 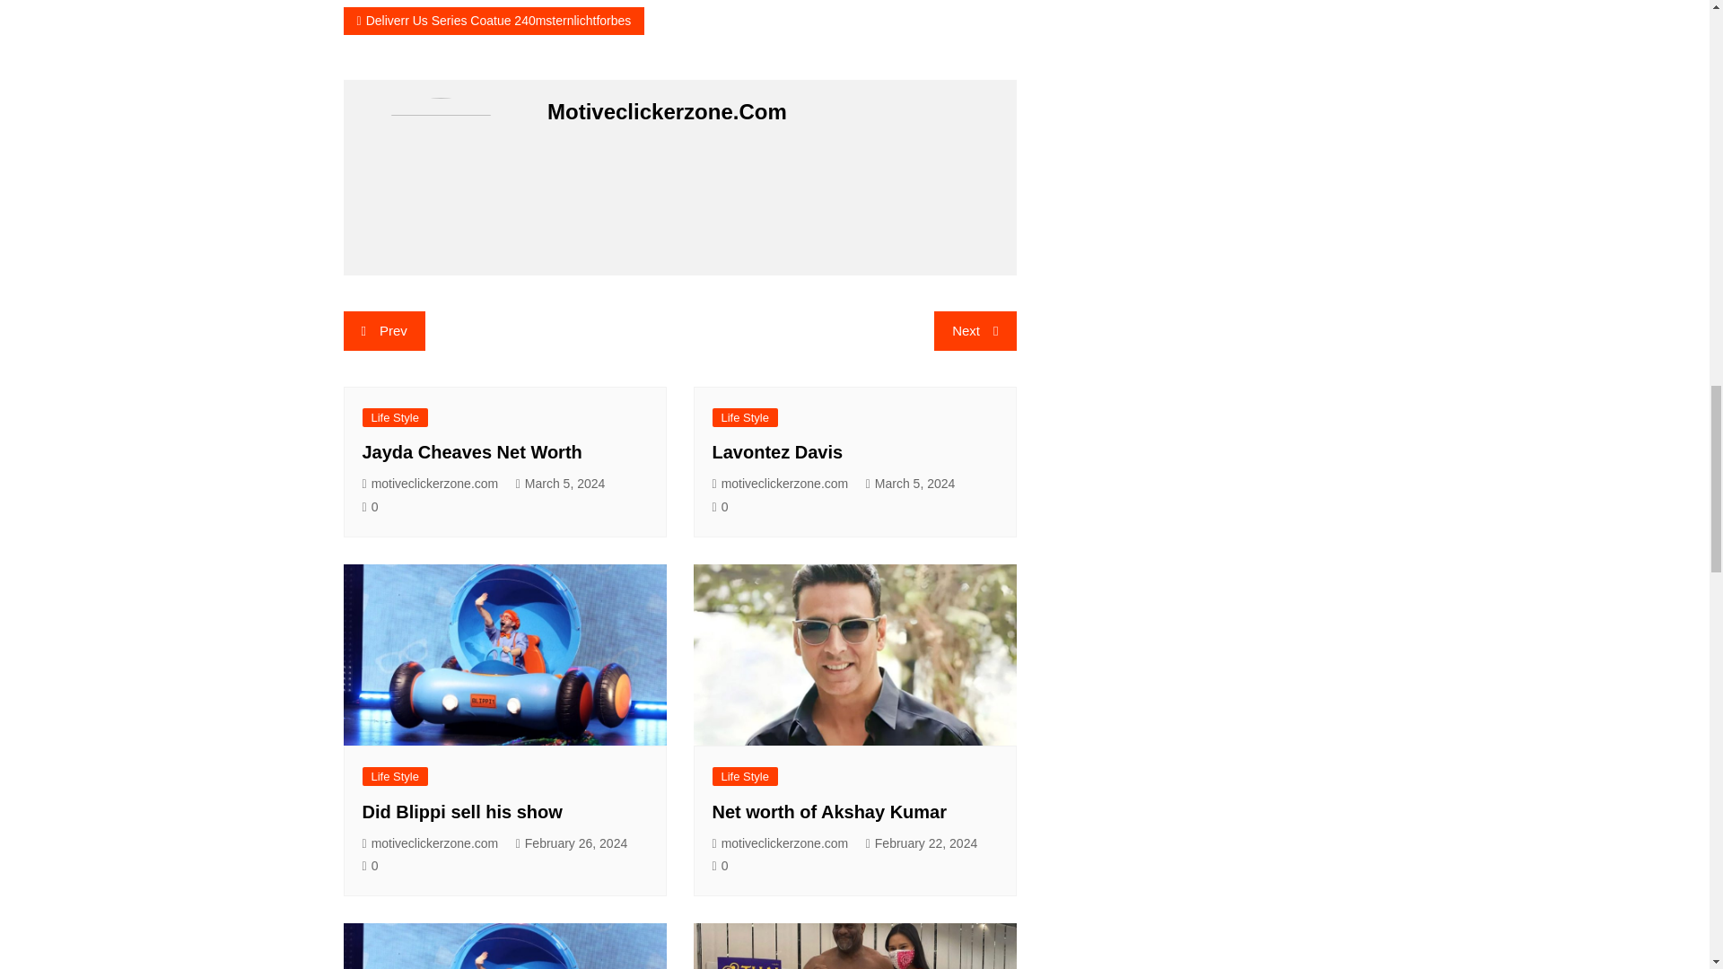 I want to click on March 5, 2024, so click(x=560, y=484).